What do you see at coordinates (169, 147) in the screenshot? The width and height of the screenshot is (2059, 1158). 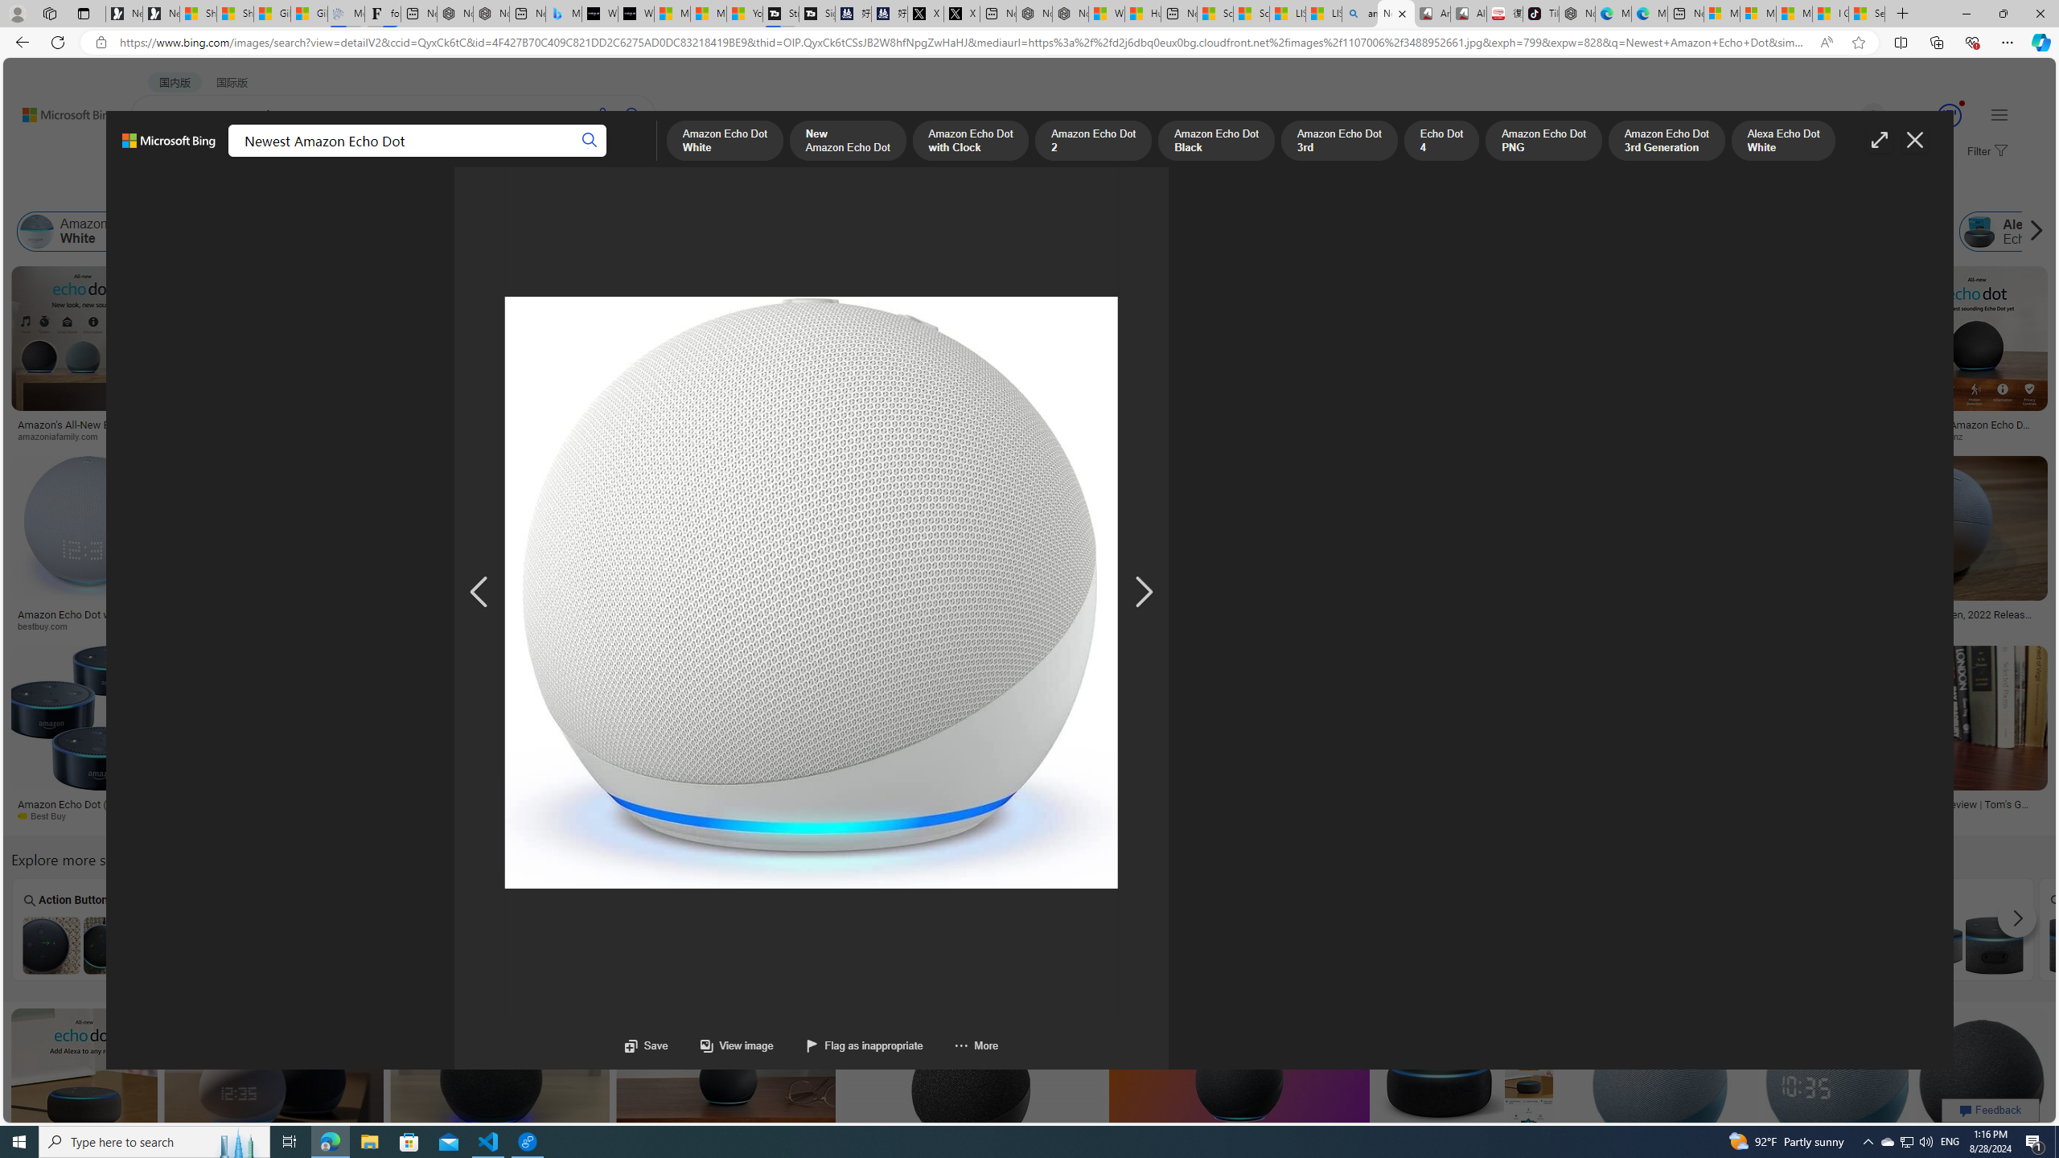 I see `Microsoft Bing, Back to Bing search` at bounding box center [169, 147].